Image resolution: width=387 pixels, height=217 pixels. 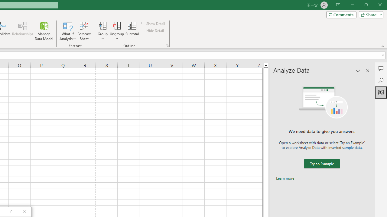 What do you see at coordinates (102, 31) in the screenshot?
I see `Group...` at bounding box center [102, 31].